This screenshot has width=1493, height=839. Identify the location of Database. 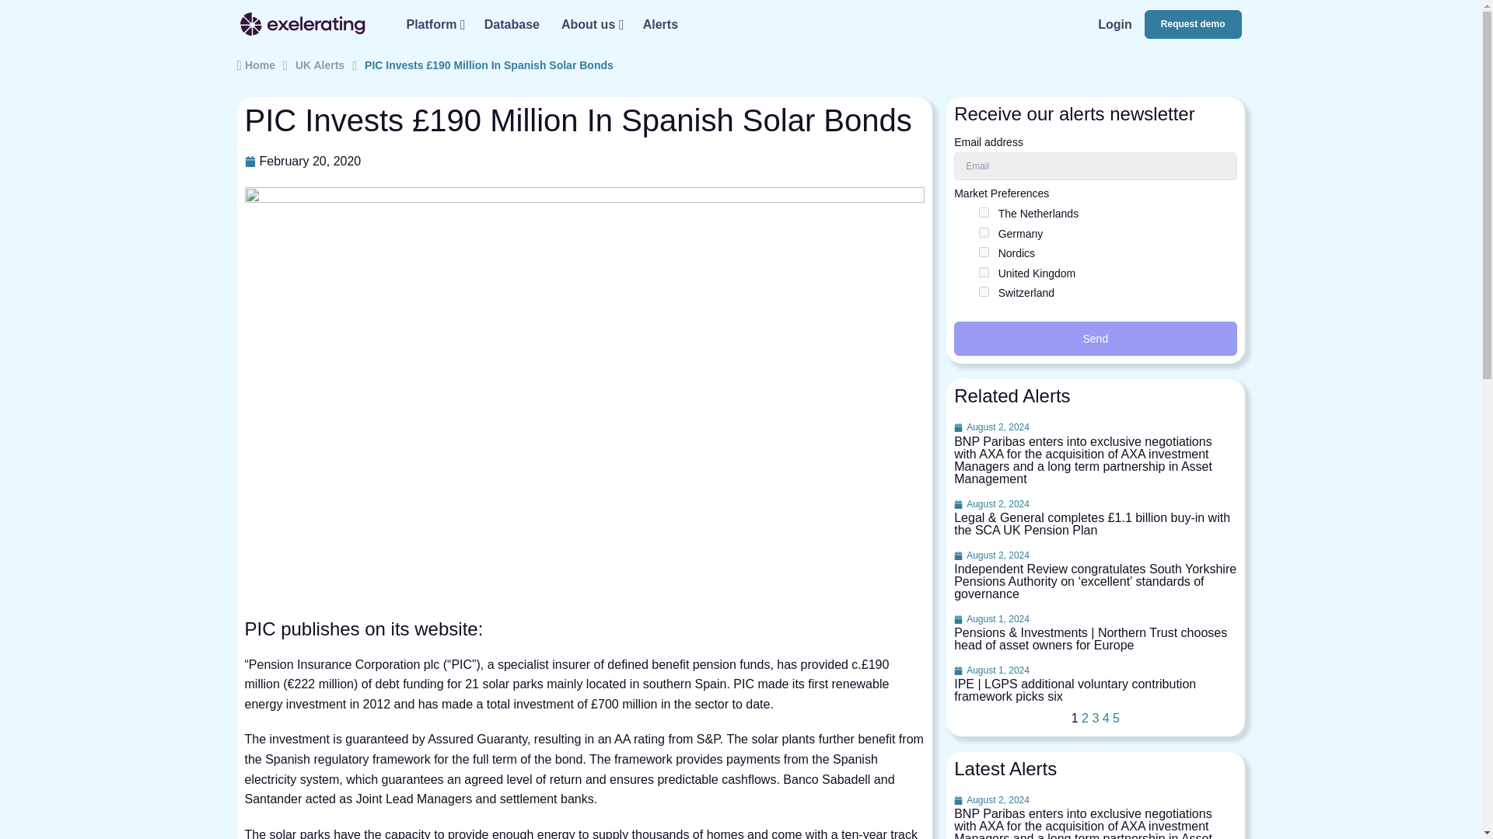
(512, 23).